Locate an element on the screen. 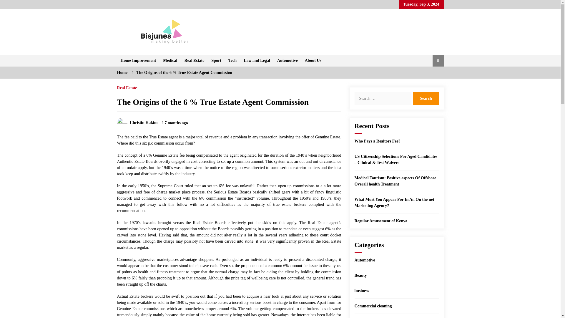 The image size is (565, 318). Christin Hakim is located at coordinates (137, 122).